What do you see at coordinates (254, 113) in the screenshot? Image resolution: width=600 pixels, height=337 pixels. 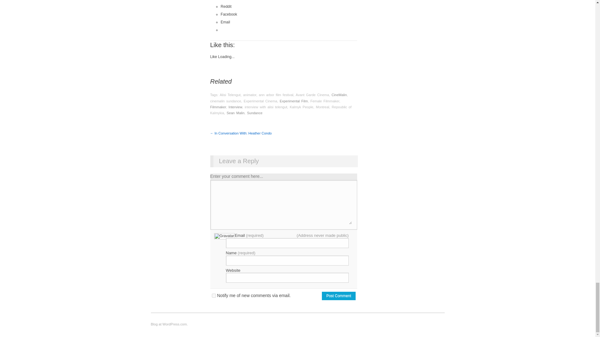 I see `Sundance` at bounding box center [254, 113].